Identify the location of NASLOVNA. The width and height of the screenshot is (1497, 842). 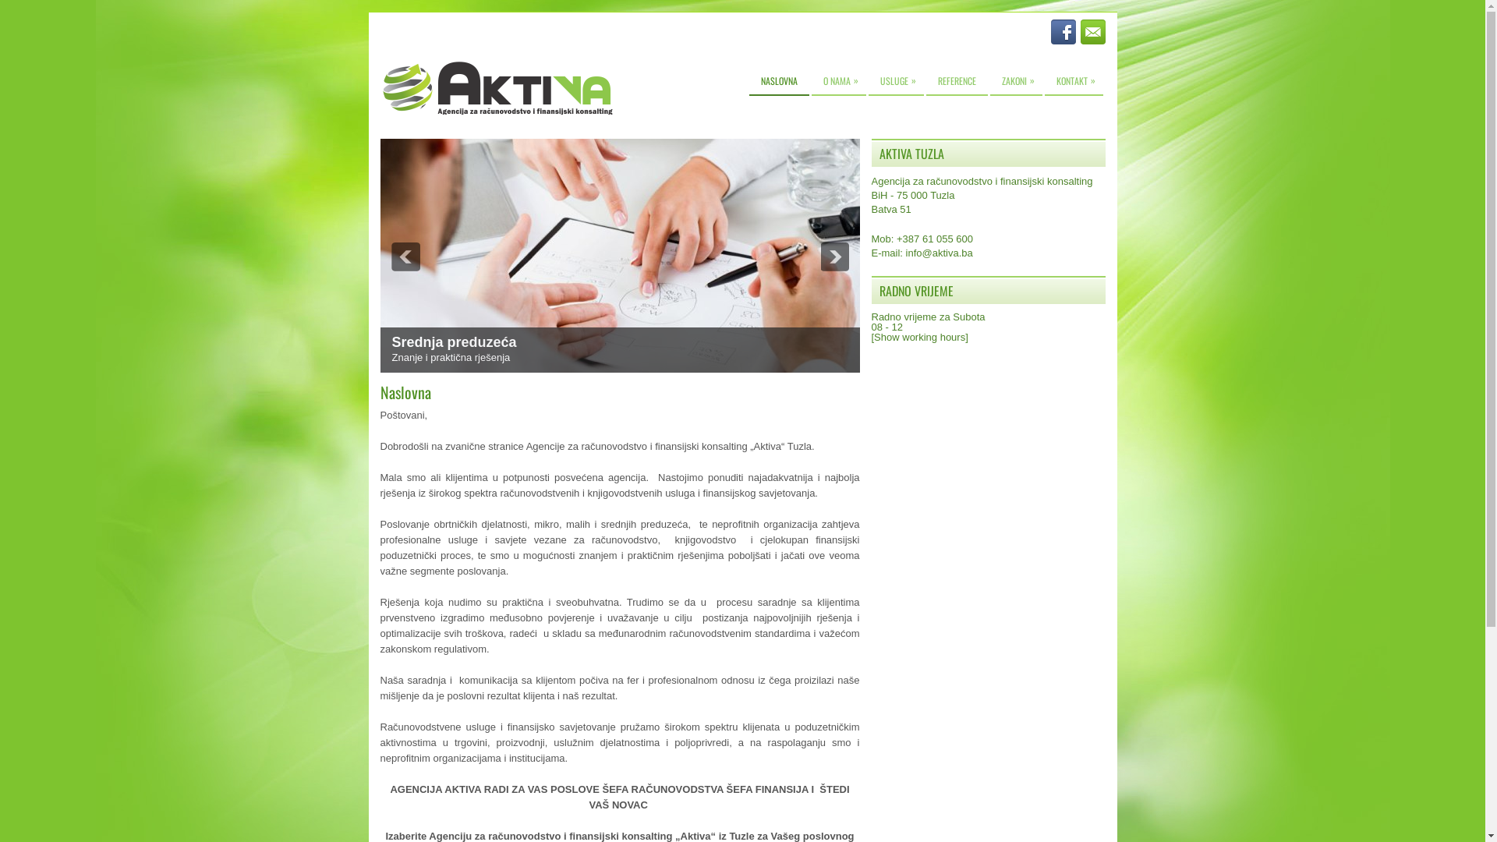
(778, 82).